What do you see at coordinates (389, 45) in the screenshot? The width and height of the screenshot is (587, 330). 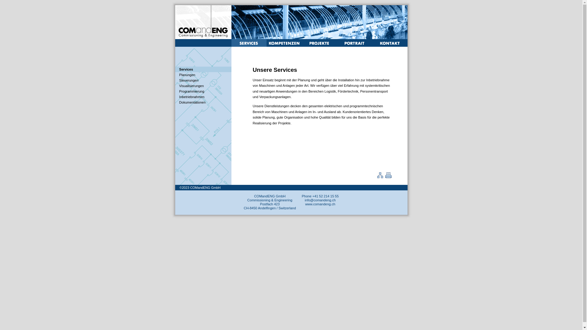 I see `Adresse & Kontaktformular` at bounding box center [389, 45].